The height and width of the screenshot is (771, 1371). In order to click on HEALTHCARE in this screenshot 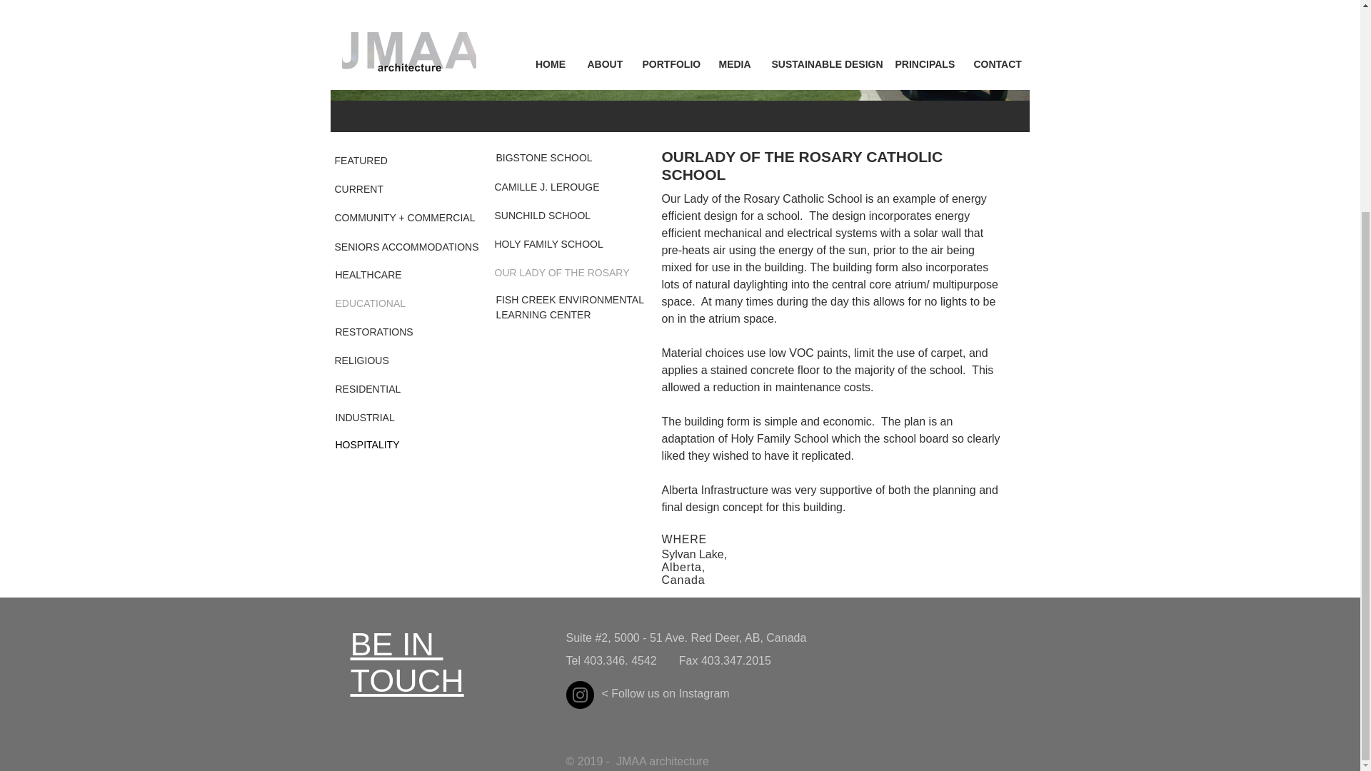, I will do `click(386, 276)`.